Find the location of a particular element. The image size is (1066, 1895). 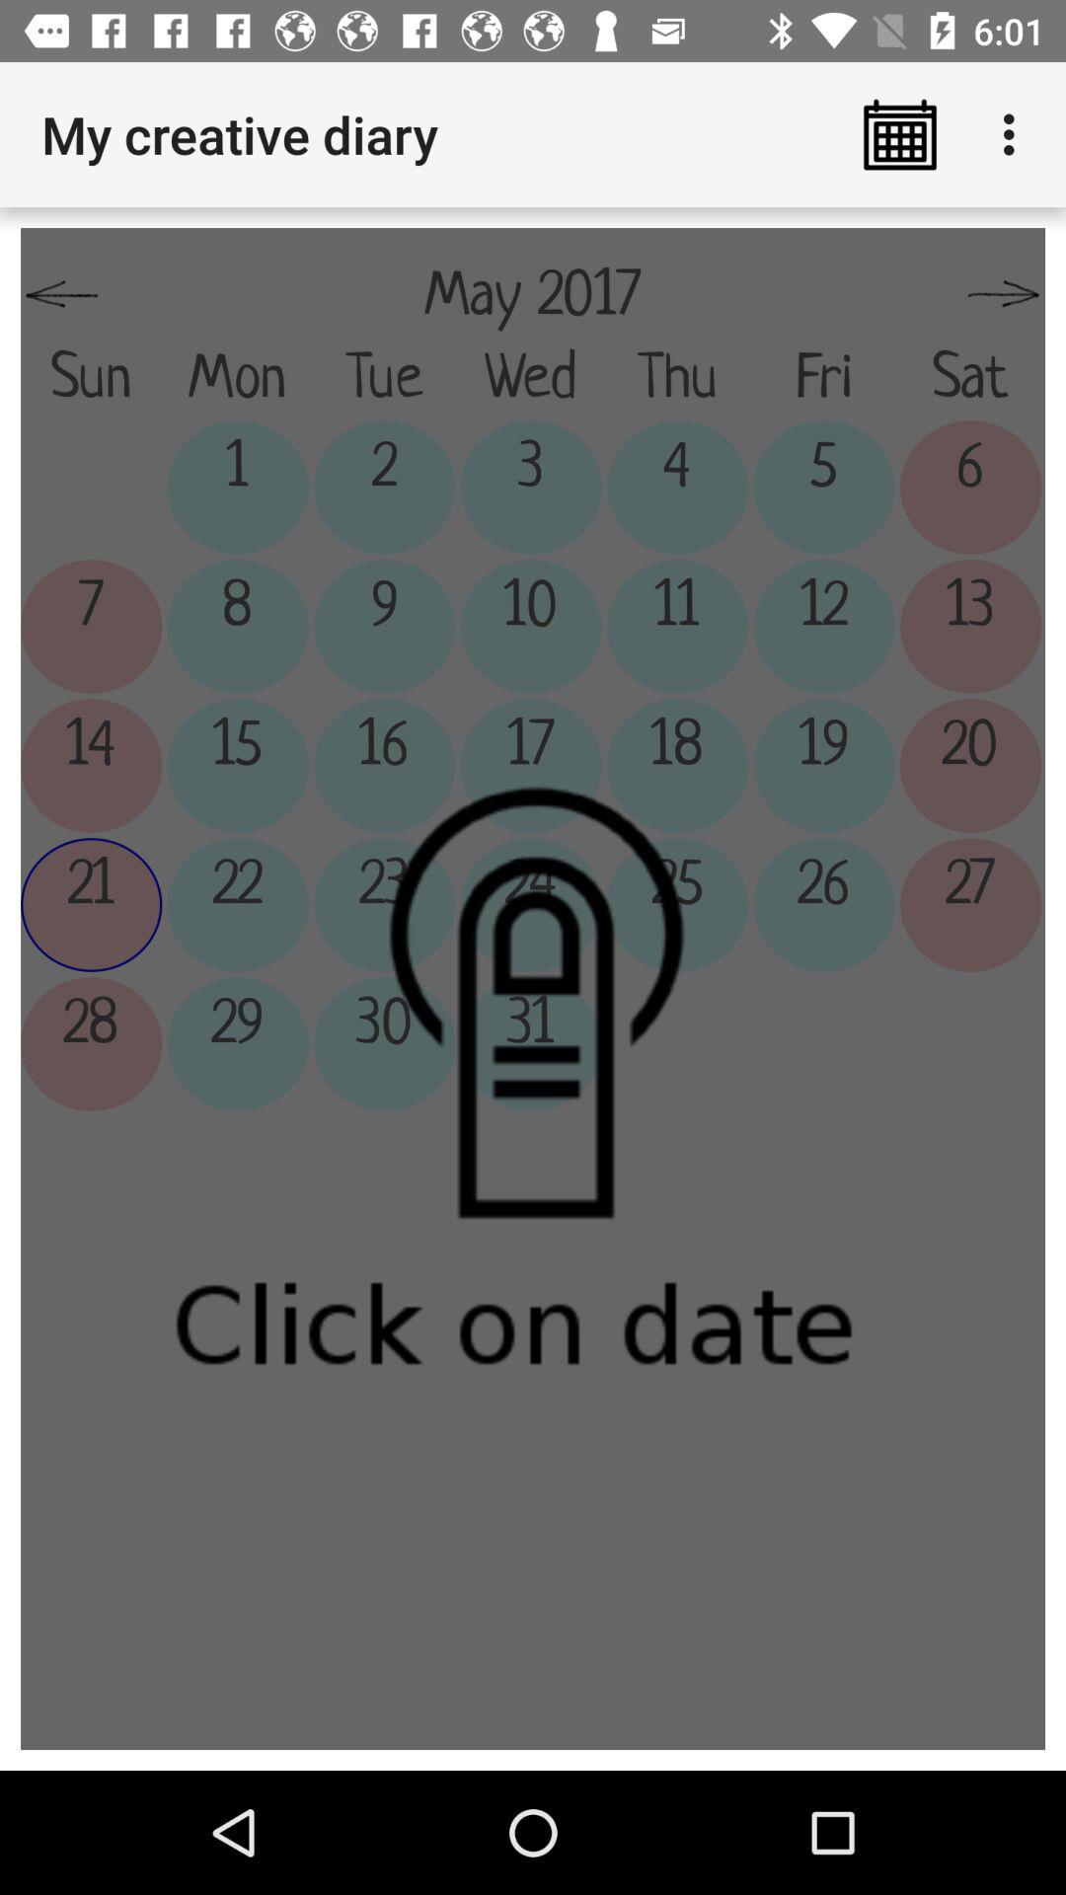

tap icon to the right of the may 2017 icon is located at coordinates (1003, 295).